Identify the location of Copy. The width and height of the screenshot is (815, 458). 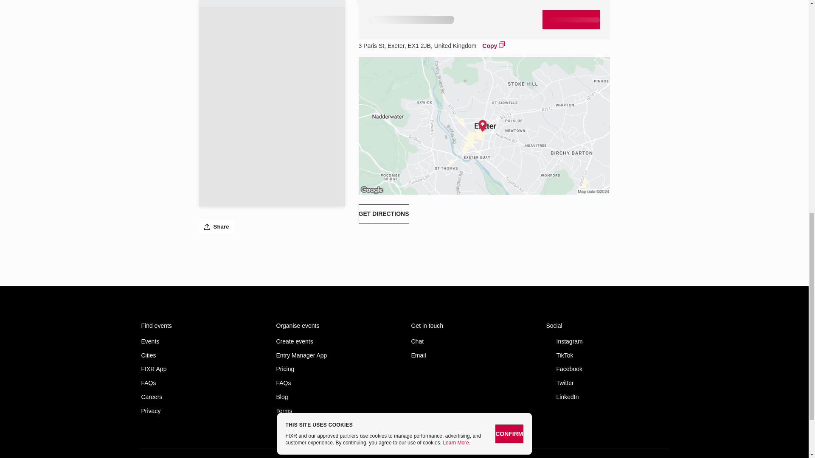
(494, 45).